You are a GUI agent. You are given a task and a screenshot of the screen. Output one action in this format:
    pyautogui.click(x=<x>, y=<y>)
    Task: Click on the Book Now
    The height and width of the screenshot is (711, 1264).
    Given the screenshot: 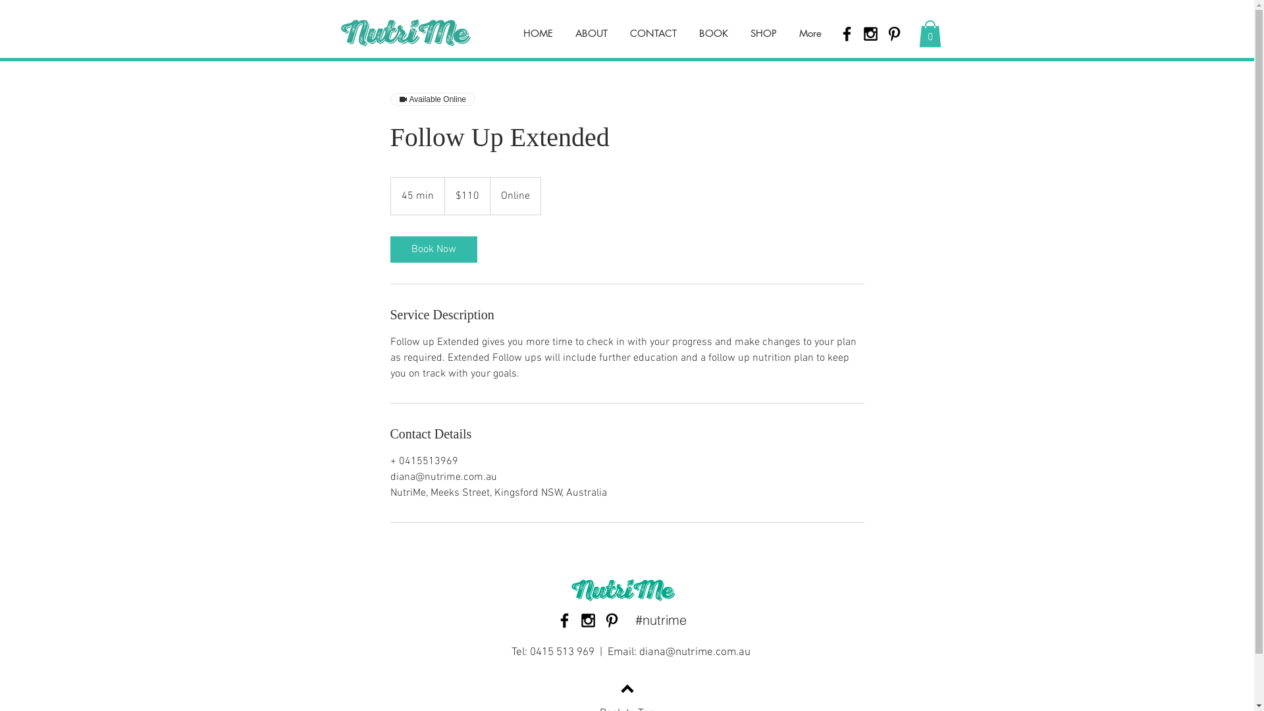 What is the action you would take?
    pyautogui.click(x=433, y=250)
    